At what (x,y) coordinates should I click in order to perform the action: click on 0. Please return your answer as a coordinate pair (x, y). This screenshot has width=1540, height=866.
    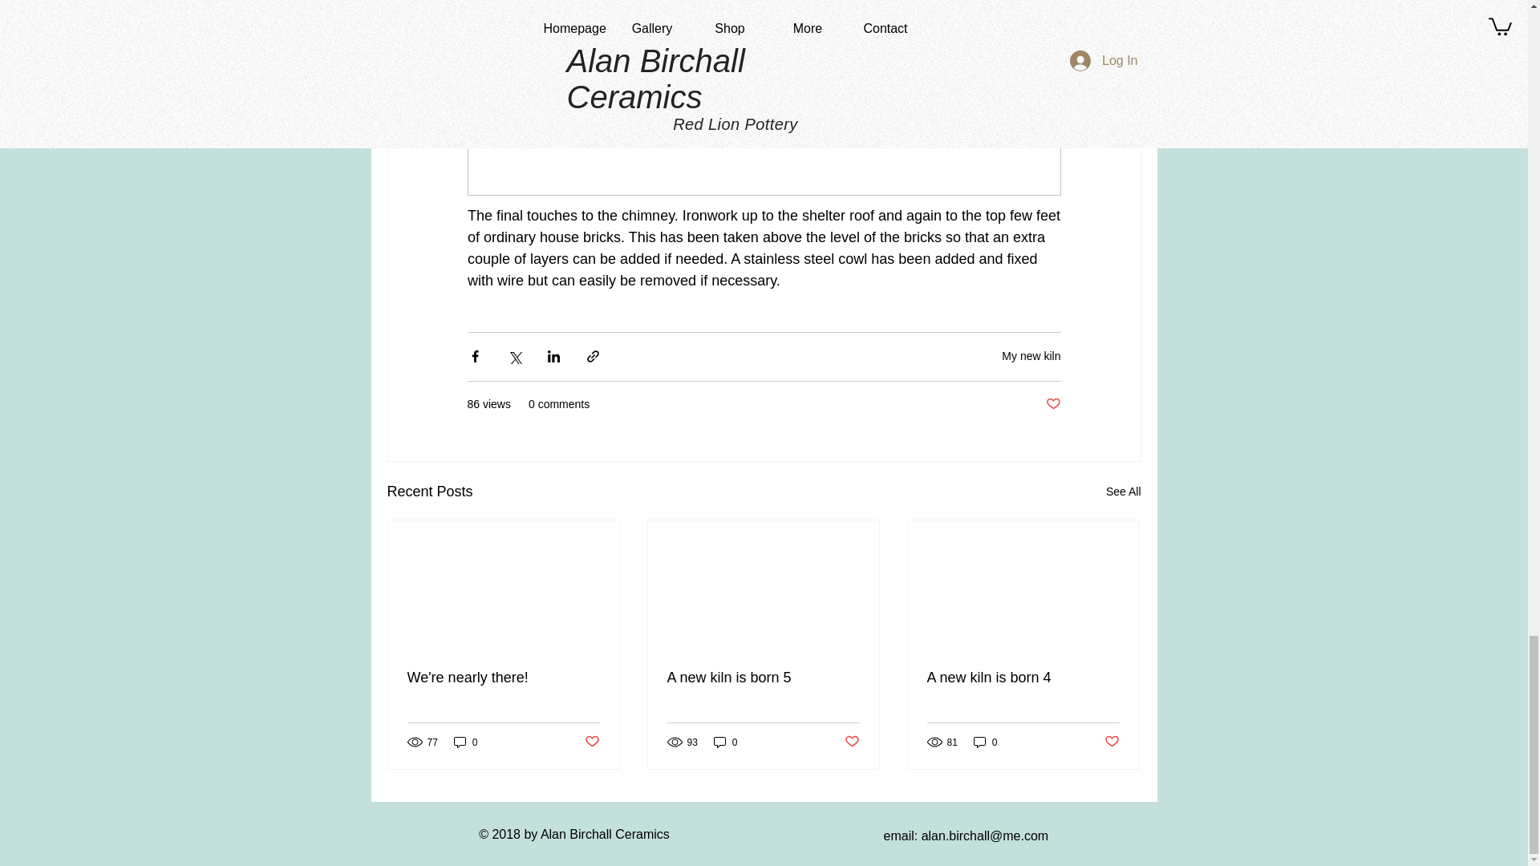
    Looking at the image, I should click on (985, 742).